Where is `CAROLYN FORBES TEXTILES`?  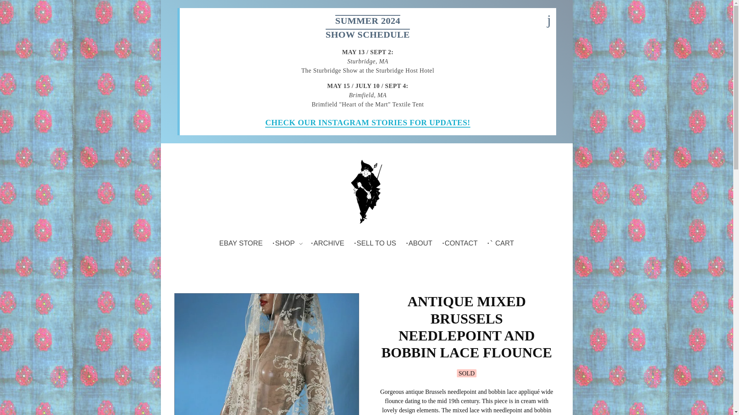
CAROLYN FORBES TEXTILES is located at coordinates (298, 227).